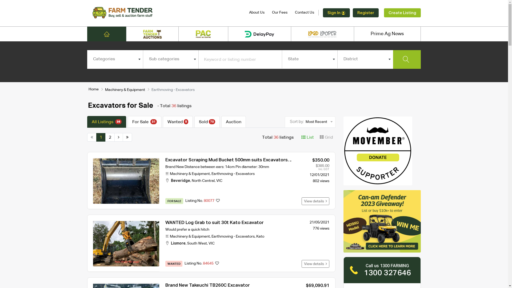 Image resolution: width=512 pixels, height=288 pixels. What do you see at coordinates (107, 122) in the screenshot?
I see `All Listings 36` at bounding box center [107, 122].